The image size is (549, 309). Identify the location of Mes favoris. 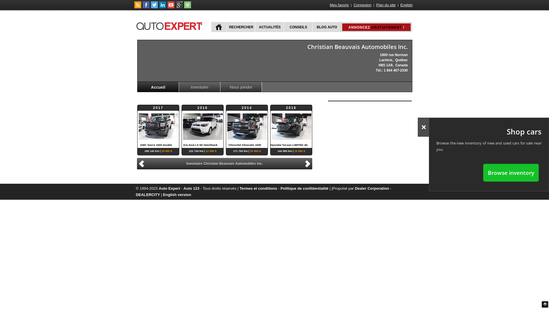
(339, 5).